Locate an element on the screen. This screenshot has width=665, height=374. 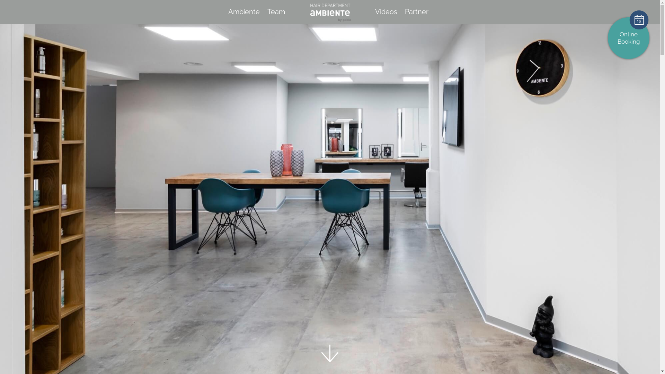
Partner is located at coordinates (416, 12).